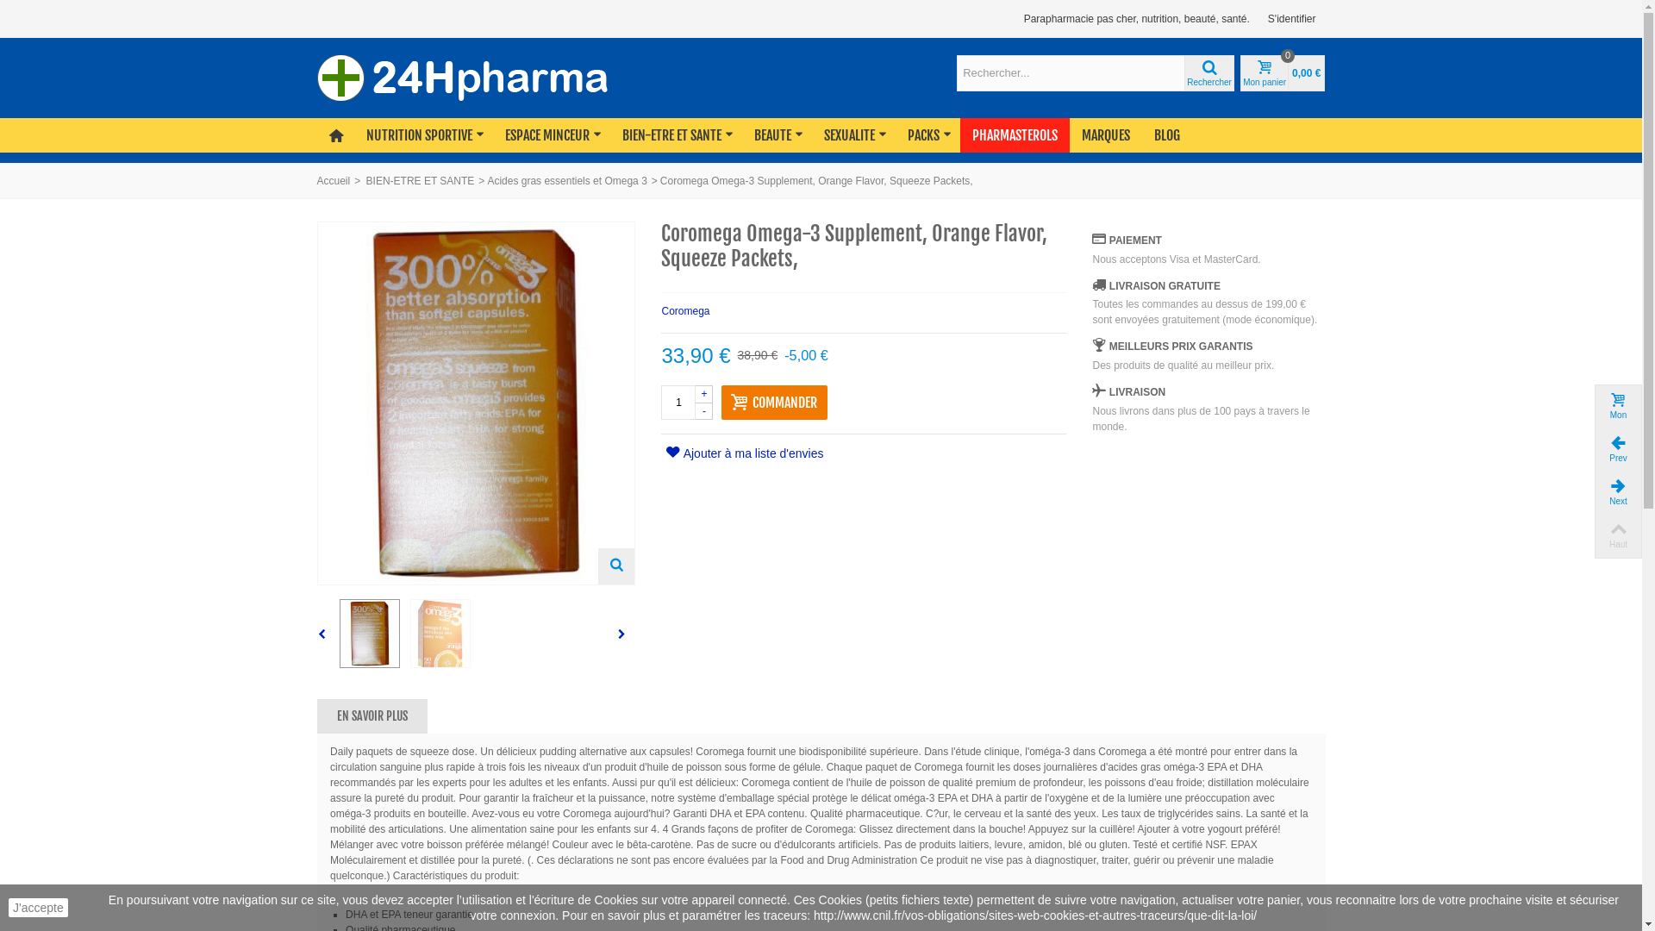  Describe the element at coordinates (927, 135) in the screenshot. I see `PACKS` at that location.